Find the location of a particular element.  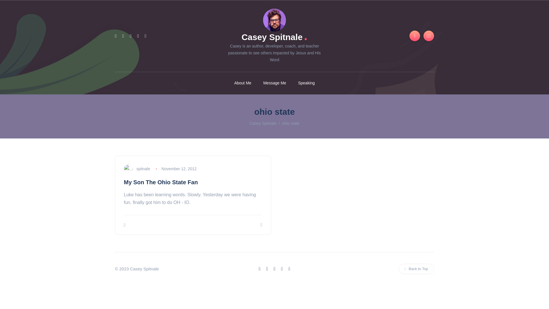

Posts by spitnale is located at coordinates (143, 169).